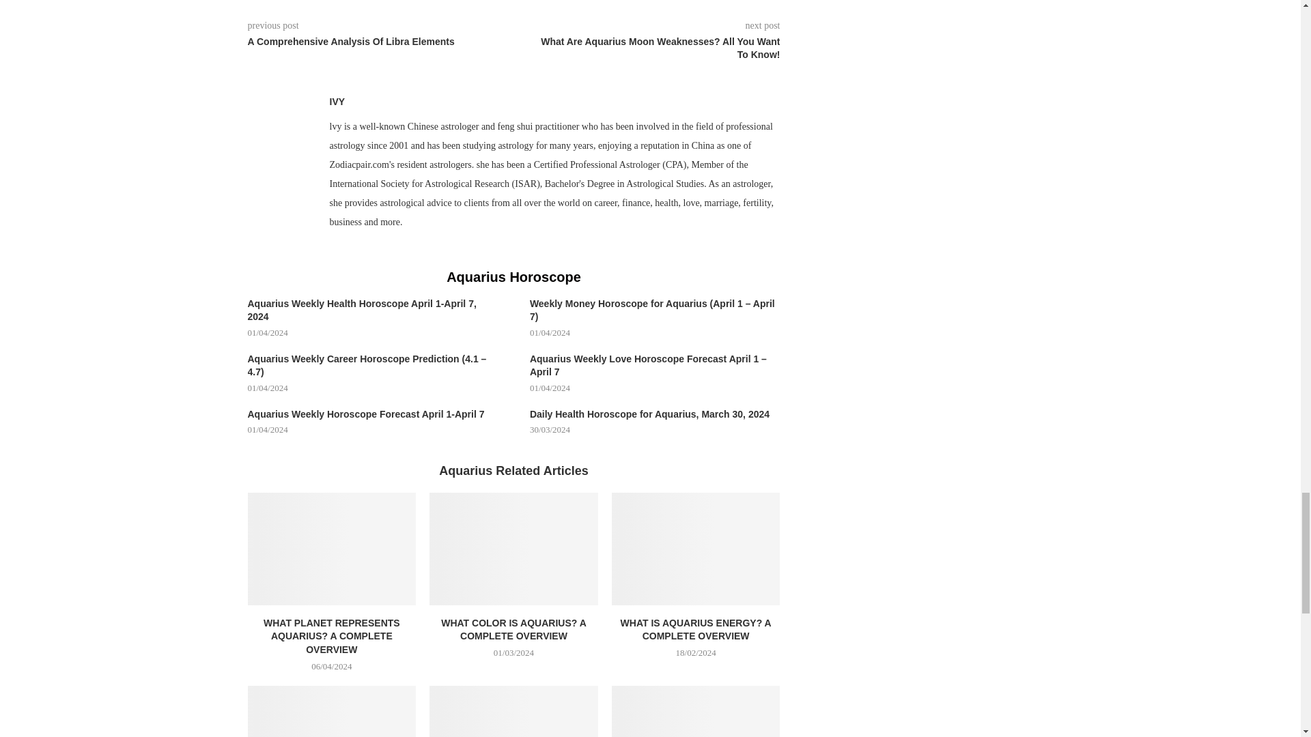 The height and width of the screenshot is (737, 1311). What do you see at coordinates (373, 311) in the screenshot?
I see `Aquarius Weekly Health Horoscope April 1-April 7, 2024` at bounding box center [373, 311].